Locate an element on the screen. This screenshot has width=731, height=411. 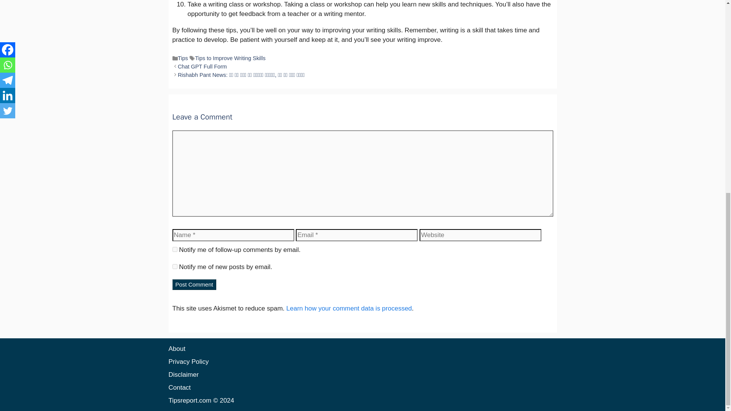
Learn how your comment data is processed is located at coordinates (349, 308).